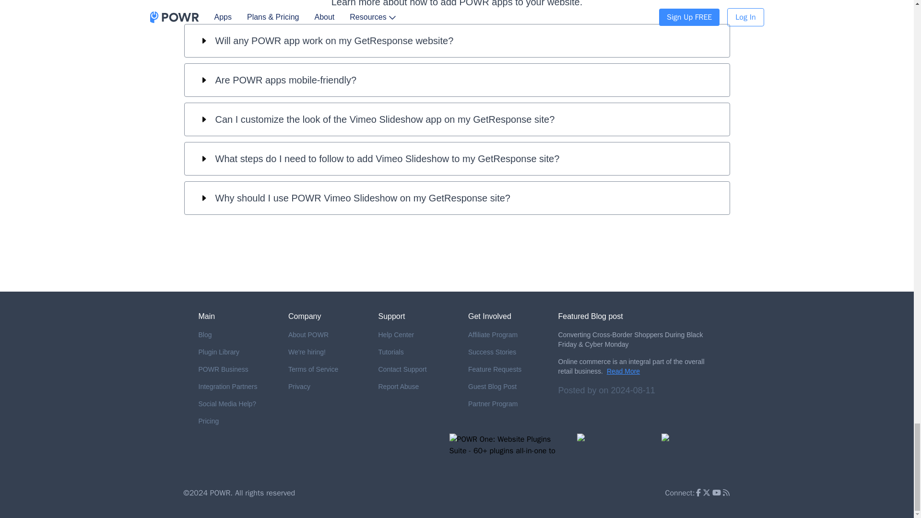 The height and width of the screenshot is (518, 921). Describe the element at coordinates (457, 40) in the screenshot. I see `Will any POWR app work on my GetResponse website?` at that location.